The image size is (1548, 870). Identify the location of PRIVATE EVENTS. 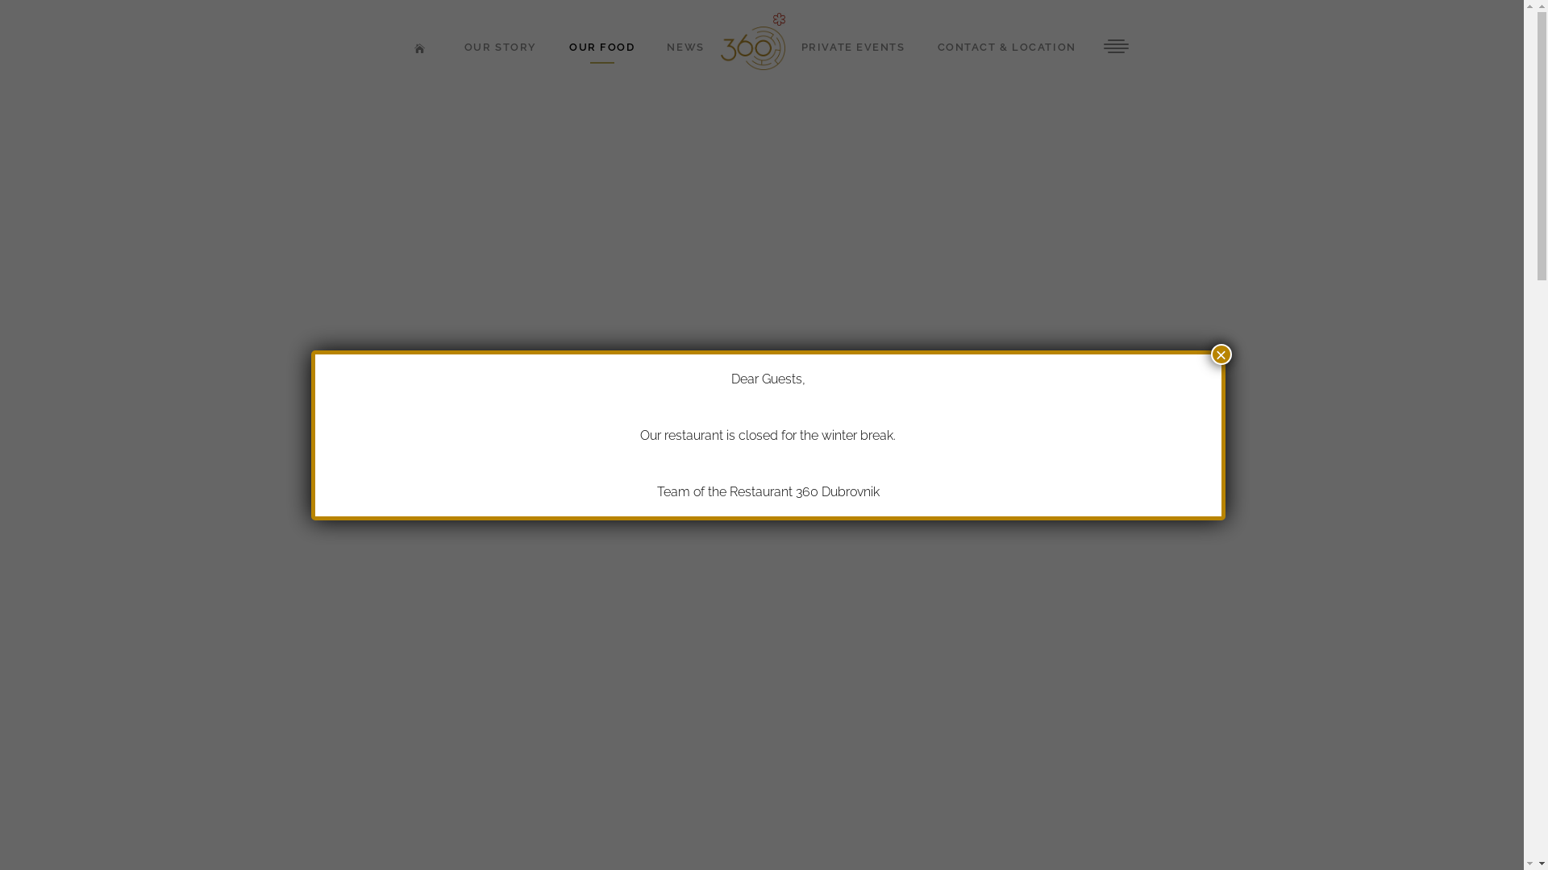
(853, 48).